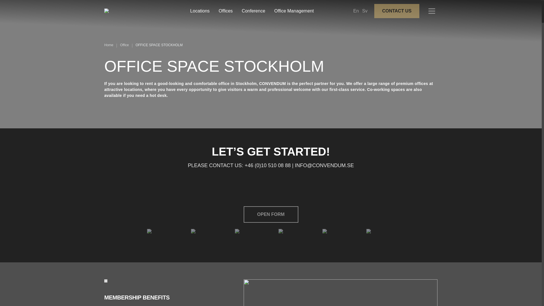 This screenshot has height=306, width=544. Describe the element at coordinates (294, 11) in the screenshot. I see `Office Management` at that location.